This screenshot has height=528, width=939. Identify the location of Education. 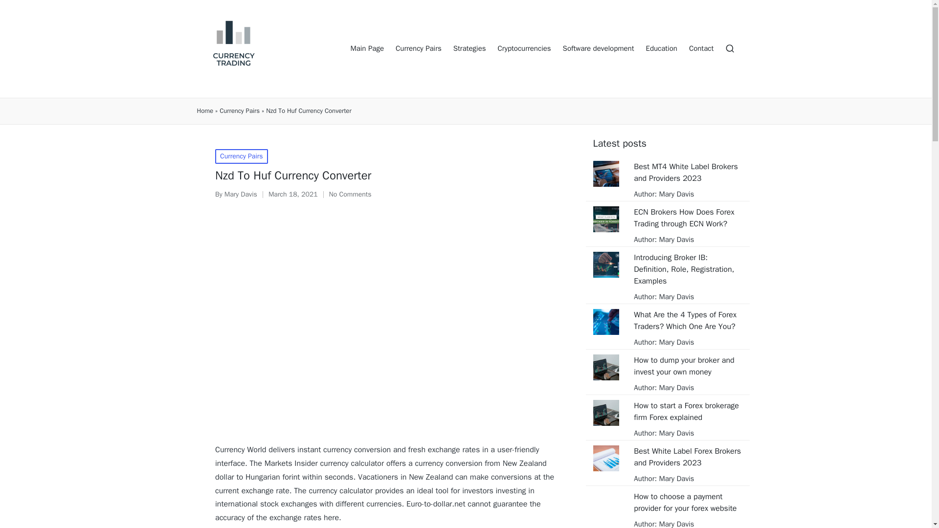
(661, 49).